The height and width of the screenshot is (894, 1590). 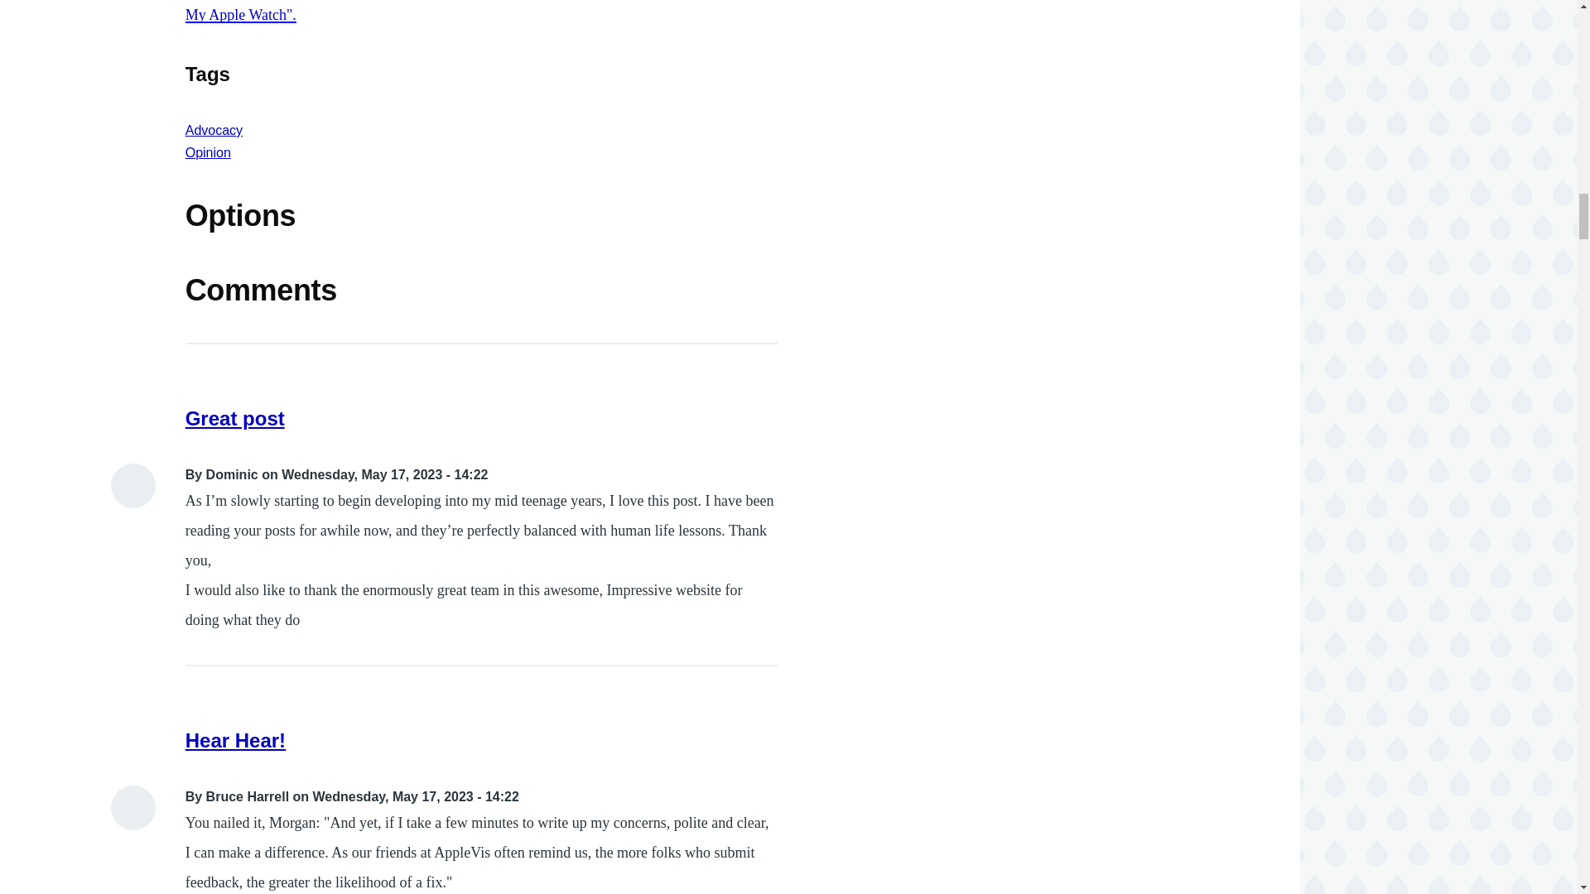 What do you see at coordinates (214, 131) in the screenshot?
I see `Advocacy` at bounding box center [214, 131].